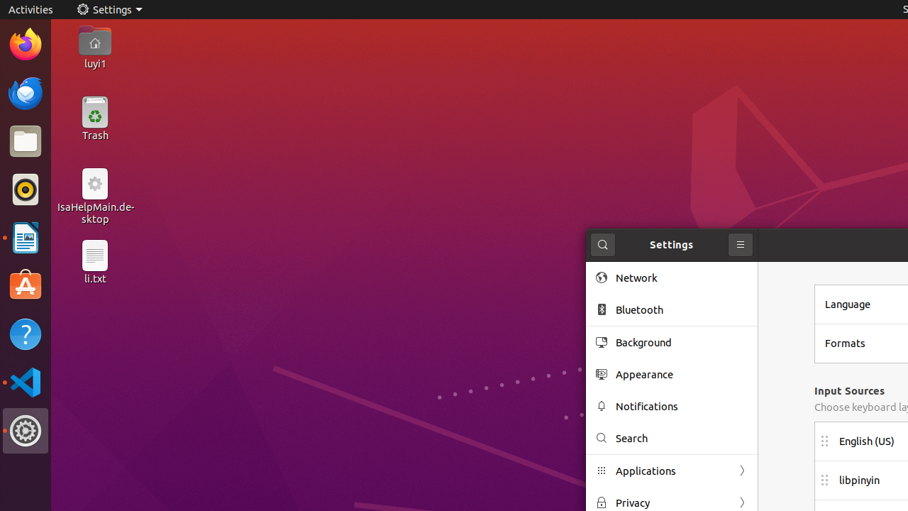 Image resolution: width=908 pixels, height=511 pixels. What do you see at coordinates (26, 45) in the screenshot?
I see `Firefox Web Browser` at bounding box center [26, 45].